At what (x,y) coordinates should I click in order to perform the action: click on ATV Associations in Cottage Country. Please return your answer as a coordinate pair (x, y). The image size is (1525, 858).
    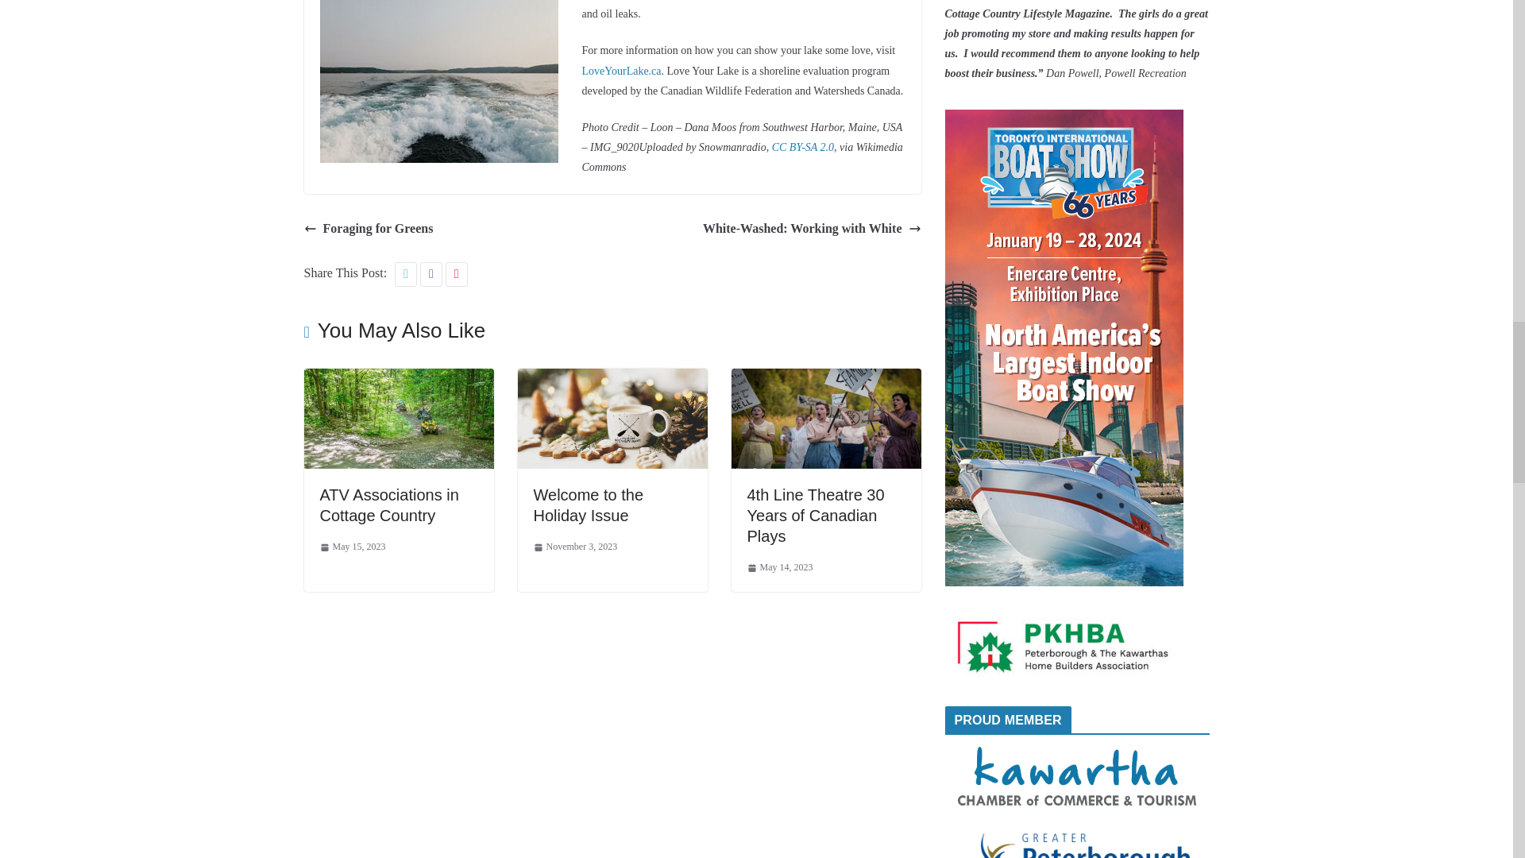
    Looking at the image, I should click on (398, 379).